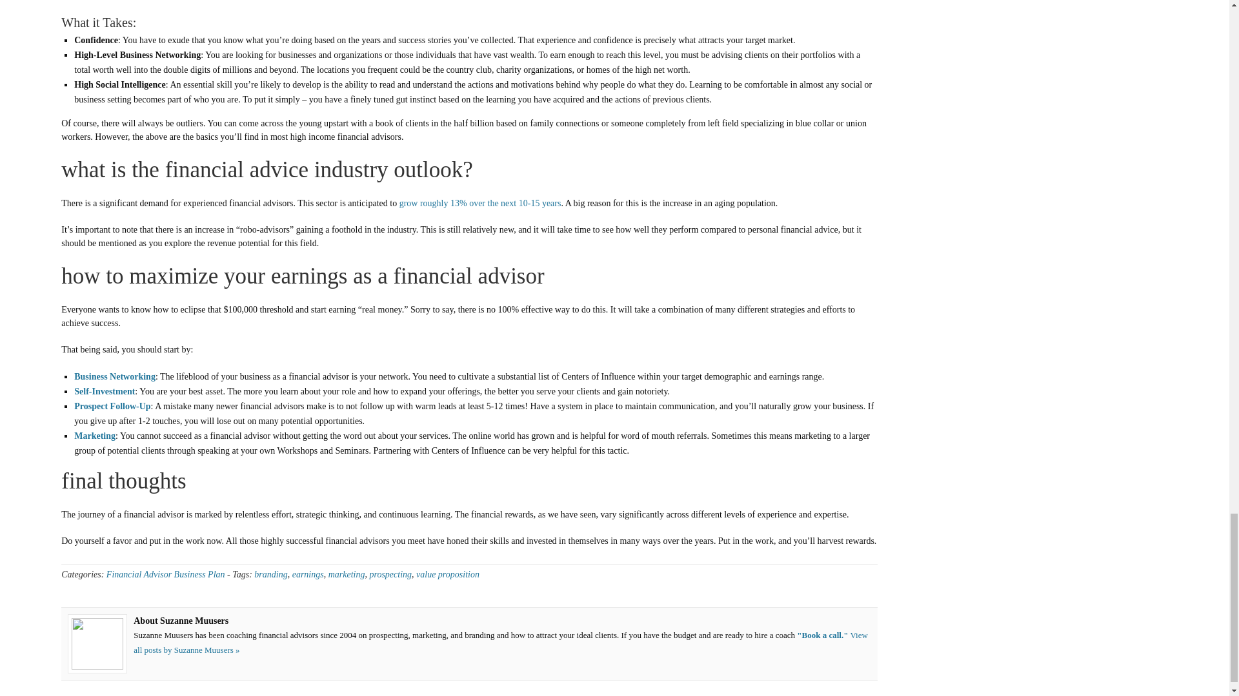 This screenshot has width=1239, height=696. Describe the element at coordinates (112, 406) in the screenshot. I see `Prospect Follow-Up` at that location.